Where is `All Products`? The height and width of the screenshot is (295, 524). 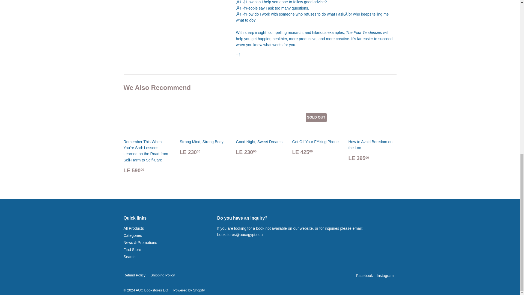
All Products is located at coordinates (133, 228).